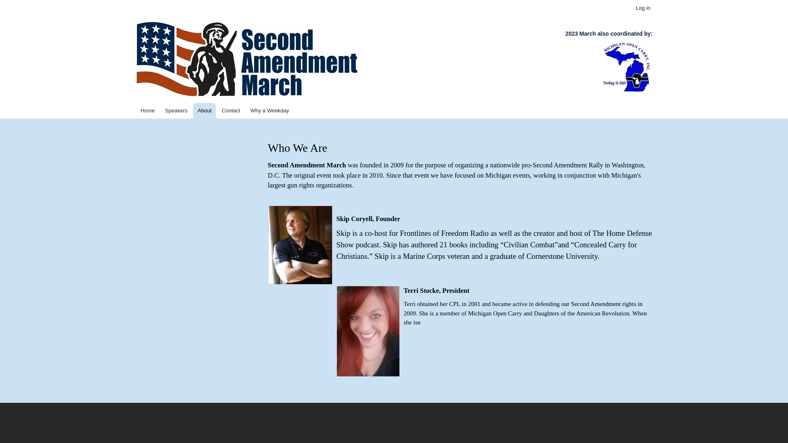 Image resolution: width=788 pixels, height=443 pixels. What do you see at coordinates (394, 1) in the screenshot?
I see `Skip to main content` at bounding box center [394, 1].